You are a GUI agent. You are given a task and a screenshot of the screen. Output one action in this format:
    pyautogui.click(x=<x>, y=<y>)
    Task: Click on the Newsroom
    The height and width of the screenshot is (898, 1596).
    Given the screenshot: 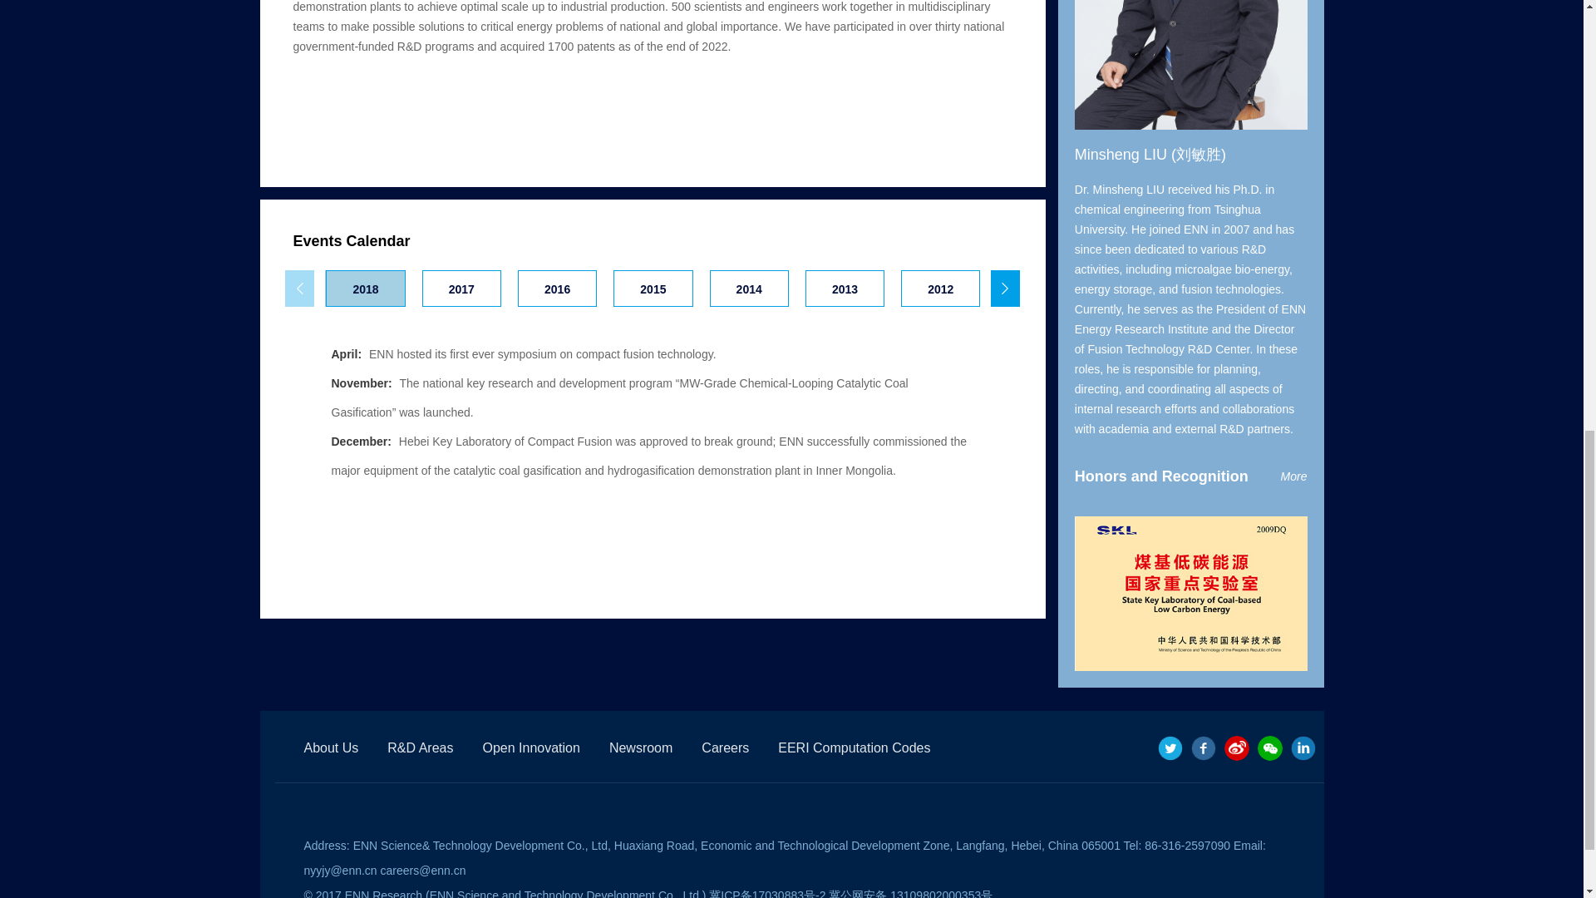 What is the action you would take?
    pyautogui.click(x=640, y=748)
    